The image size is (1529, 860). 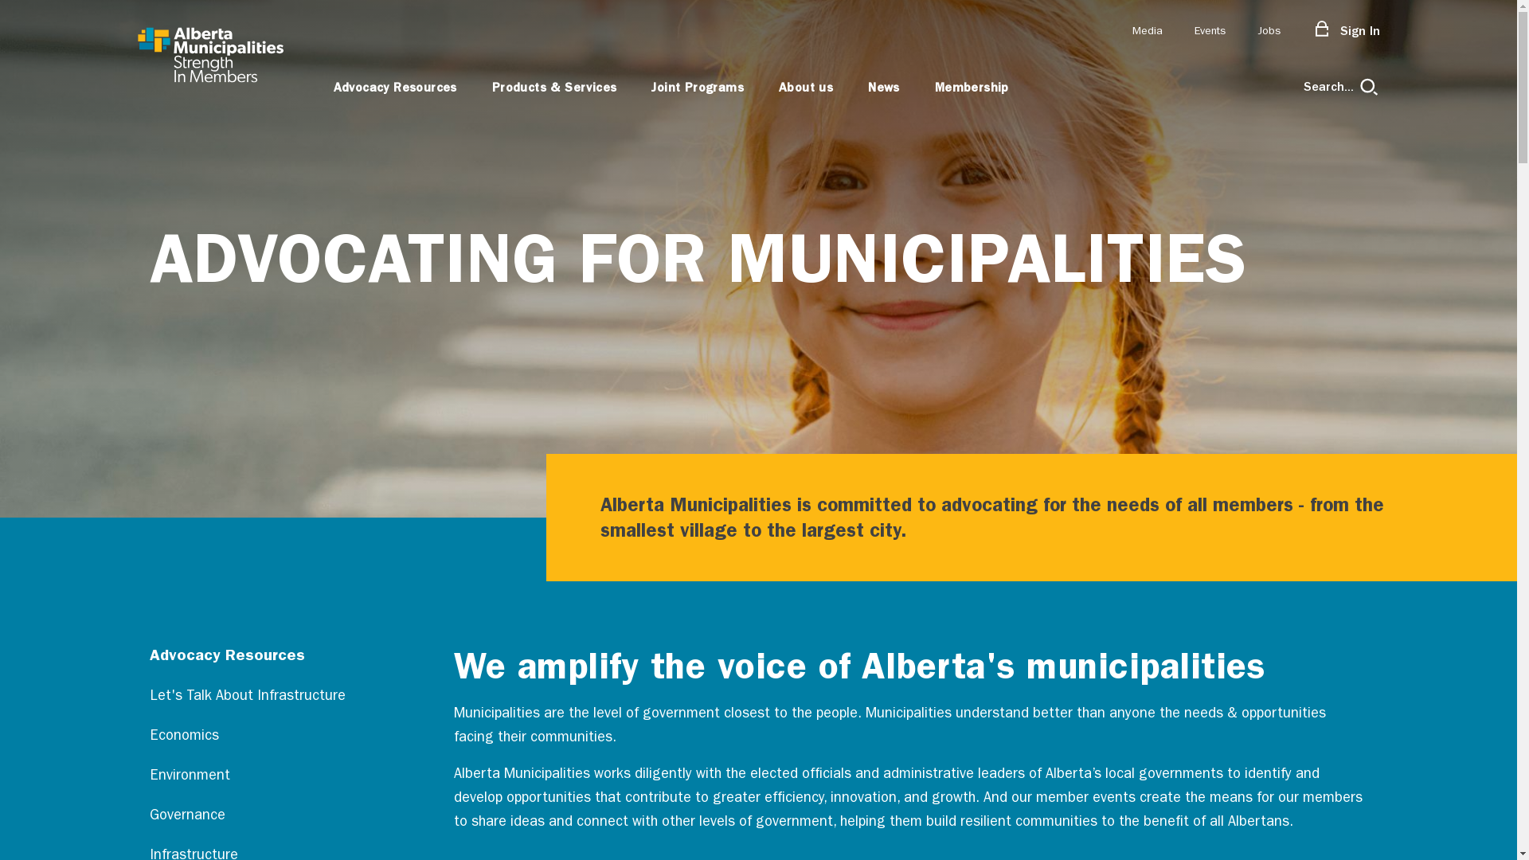 What do you see at coordinates (1346, 31) in the screenshot?
I see `Sign In` at bounding box center [1346, 31].